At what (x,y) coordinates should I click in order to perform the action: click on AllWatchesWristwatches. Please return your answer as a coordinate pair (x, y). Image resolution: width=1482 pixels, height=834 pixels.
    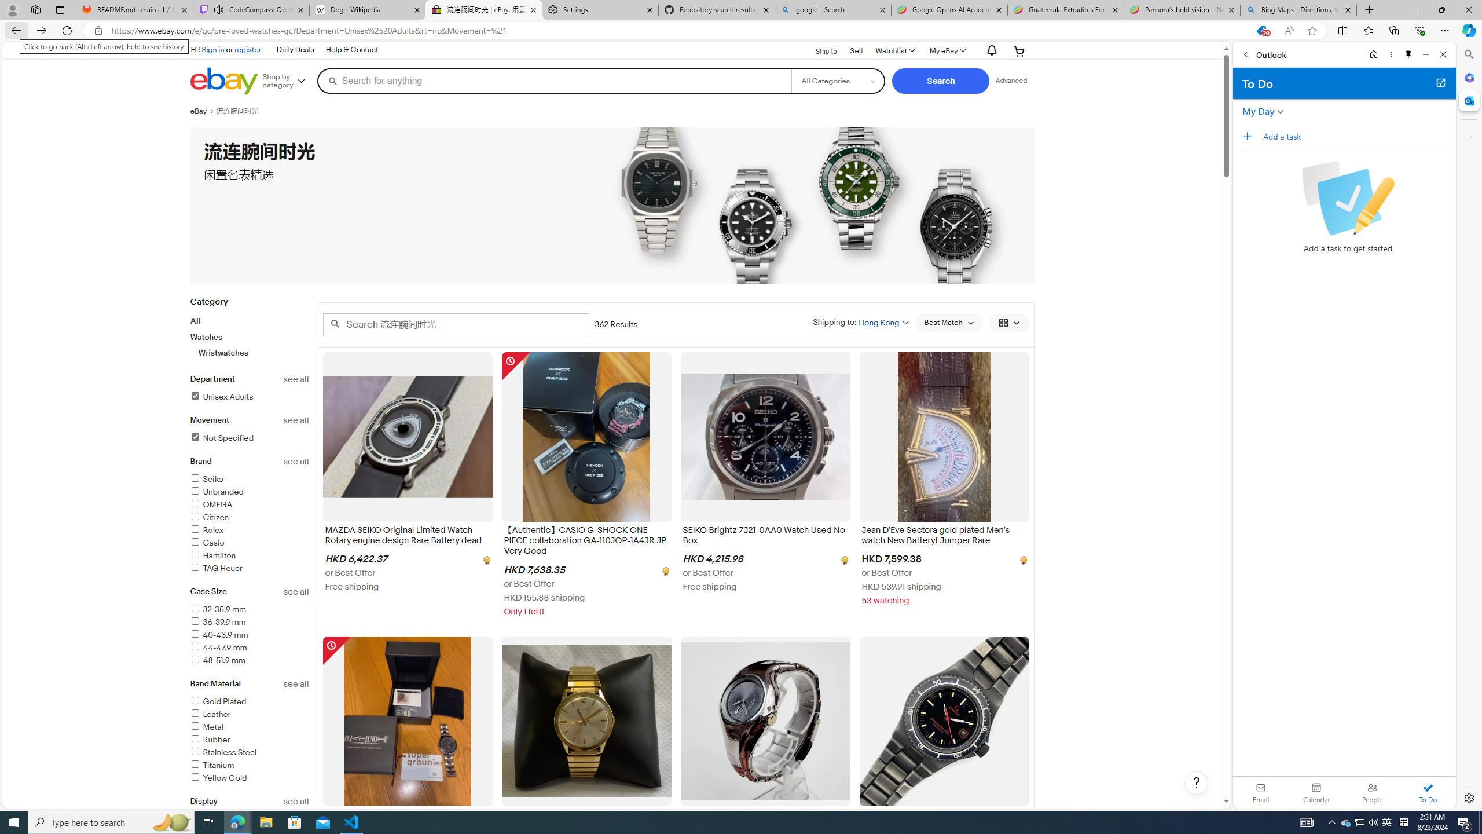
    Looking at the image, I should click on (250, 336).